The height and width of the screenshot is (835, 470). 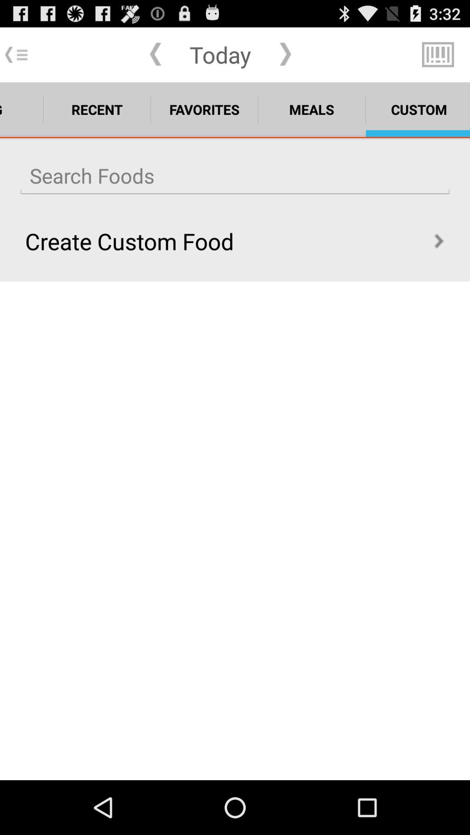 I want to click on search for foods, so click(x=235, y=176).